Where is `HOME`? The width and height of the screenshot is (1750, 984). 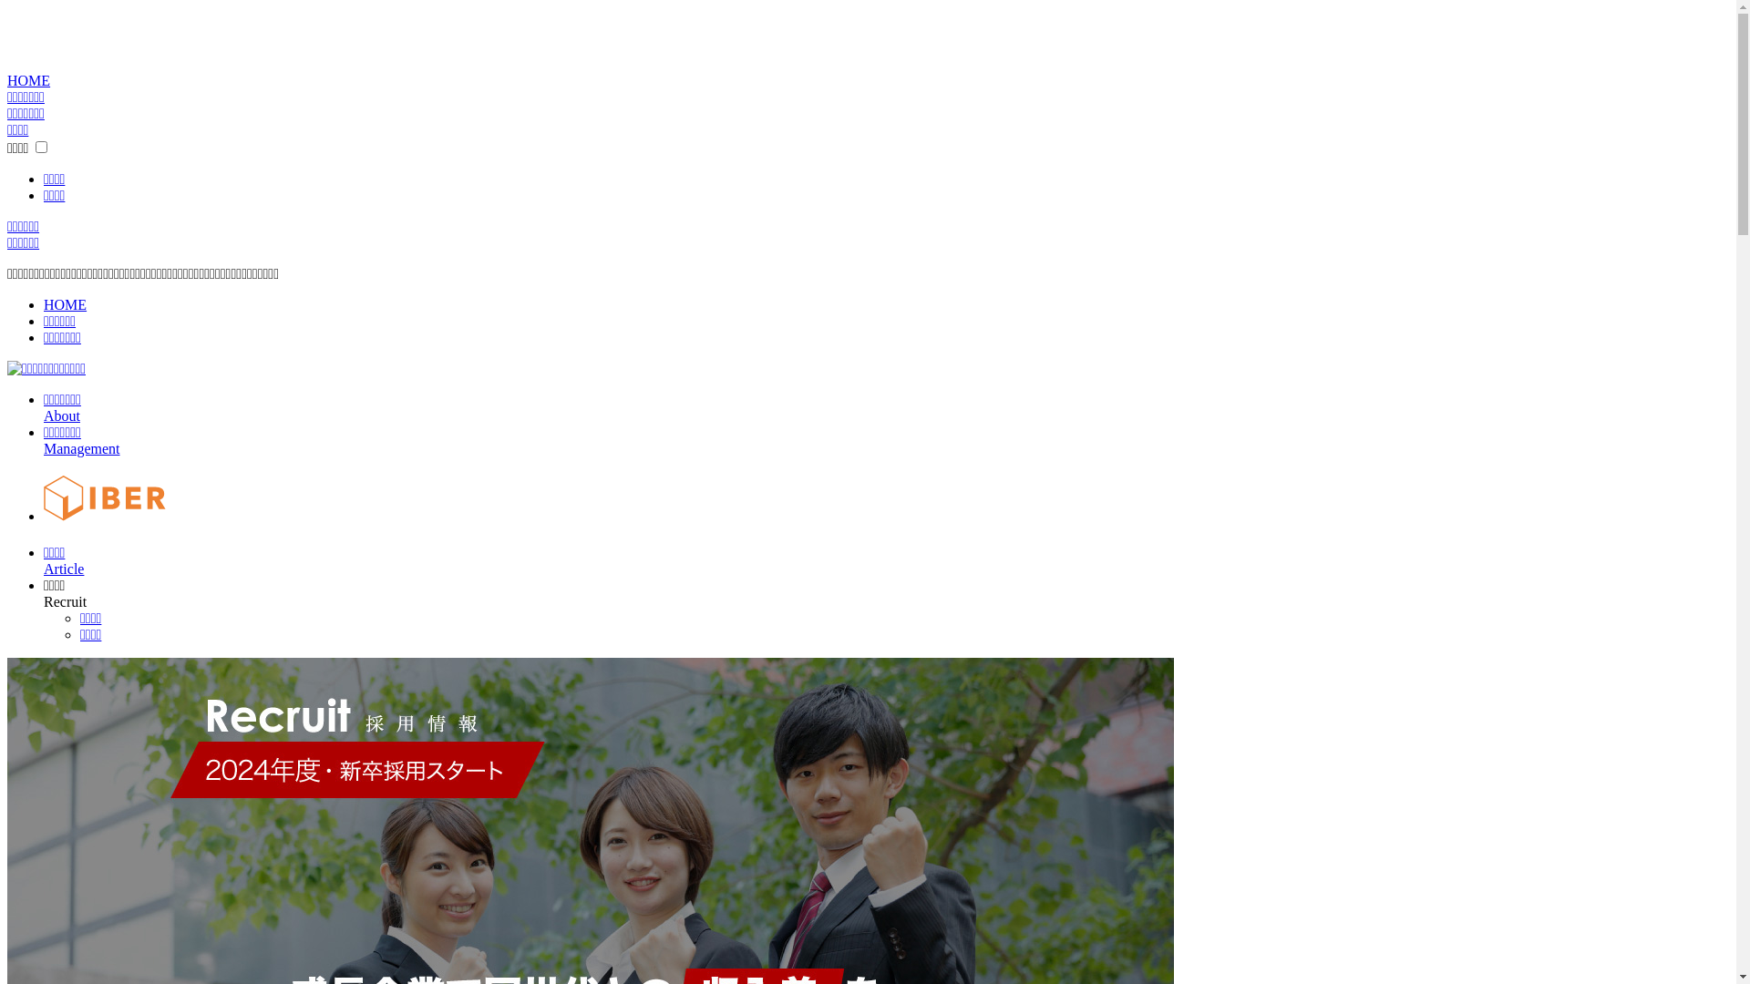 HOME is located at coordinates (29, 80).